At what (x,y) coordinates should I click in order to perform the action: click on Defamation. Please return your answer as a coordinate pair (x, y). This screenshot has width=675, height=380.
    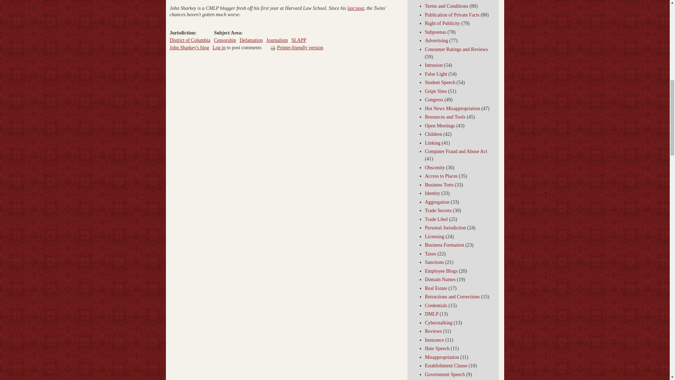
    Looking at the image, I should click on (251, 40).